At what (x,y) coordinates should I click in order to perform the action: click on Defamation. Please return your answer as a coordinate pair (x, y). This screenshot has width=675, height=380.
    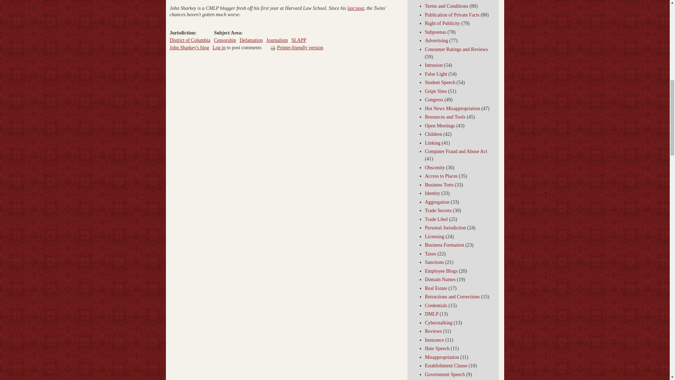
    Looking at the image, I should click on (251, 40).